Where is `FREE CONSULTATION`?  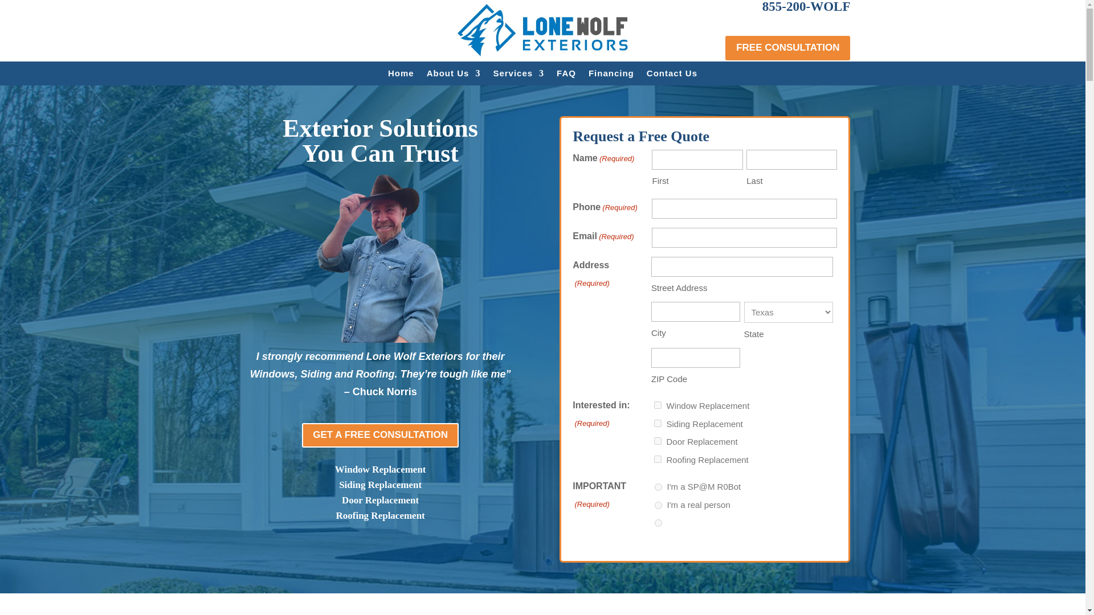 FREE CONSULTATION is located at coordinates (787, 48).